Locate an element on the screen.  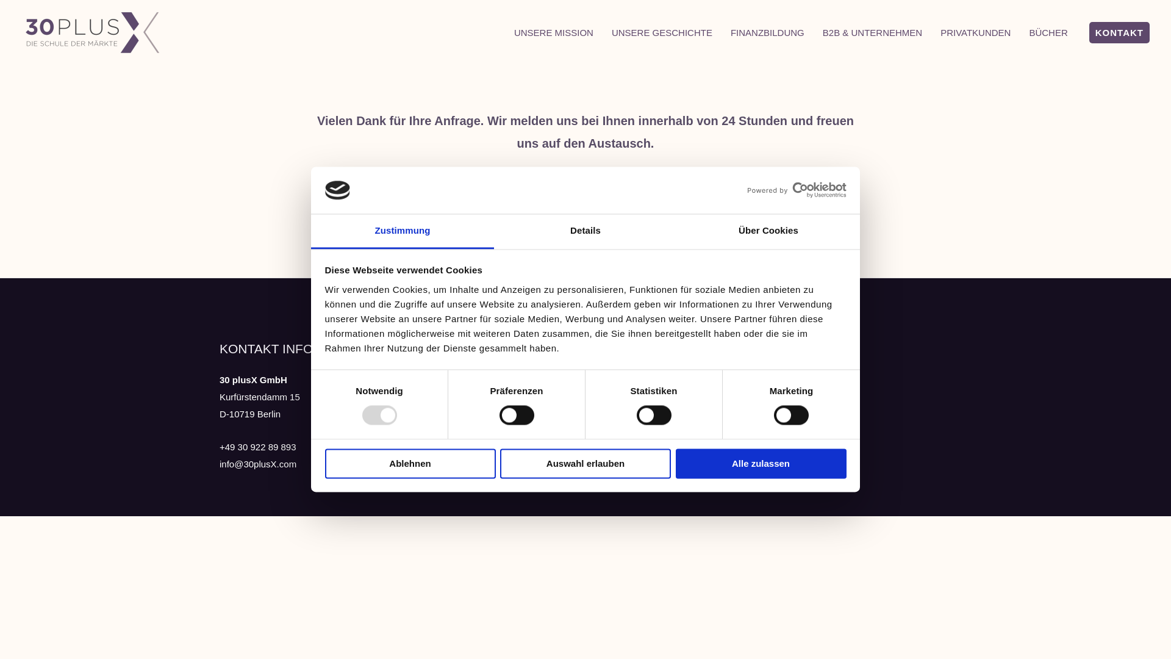
Zustimmung is located at coordinates (403, 232).